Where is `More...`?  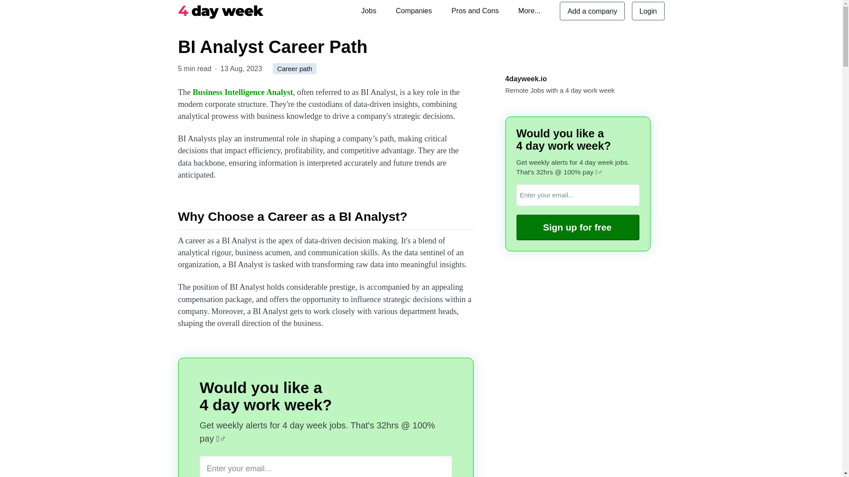 More... is located at coordinates (529, 11).